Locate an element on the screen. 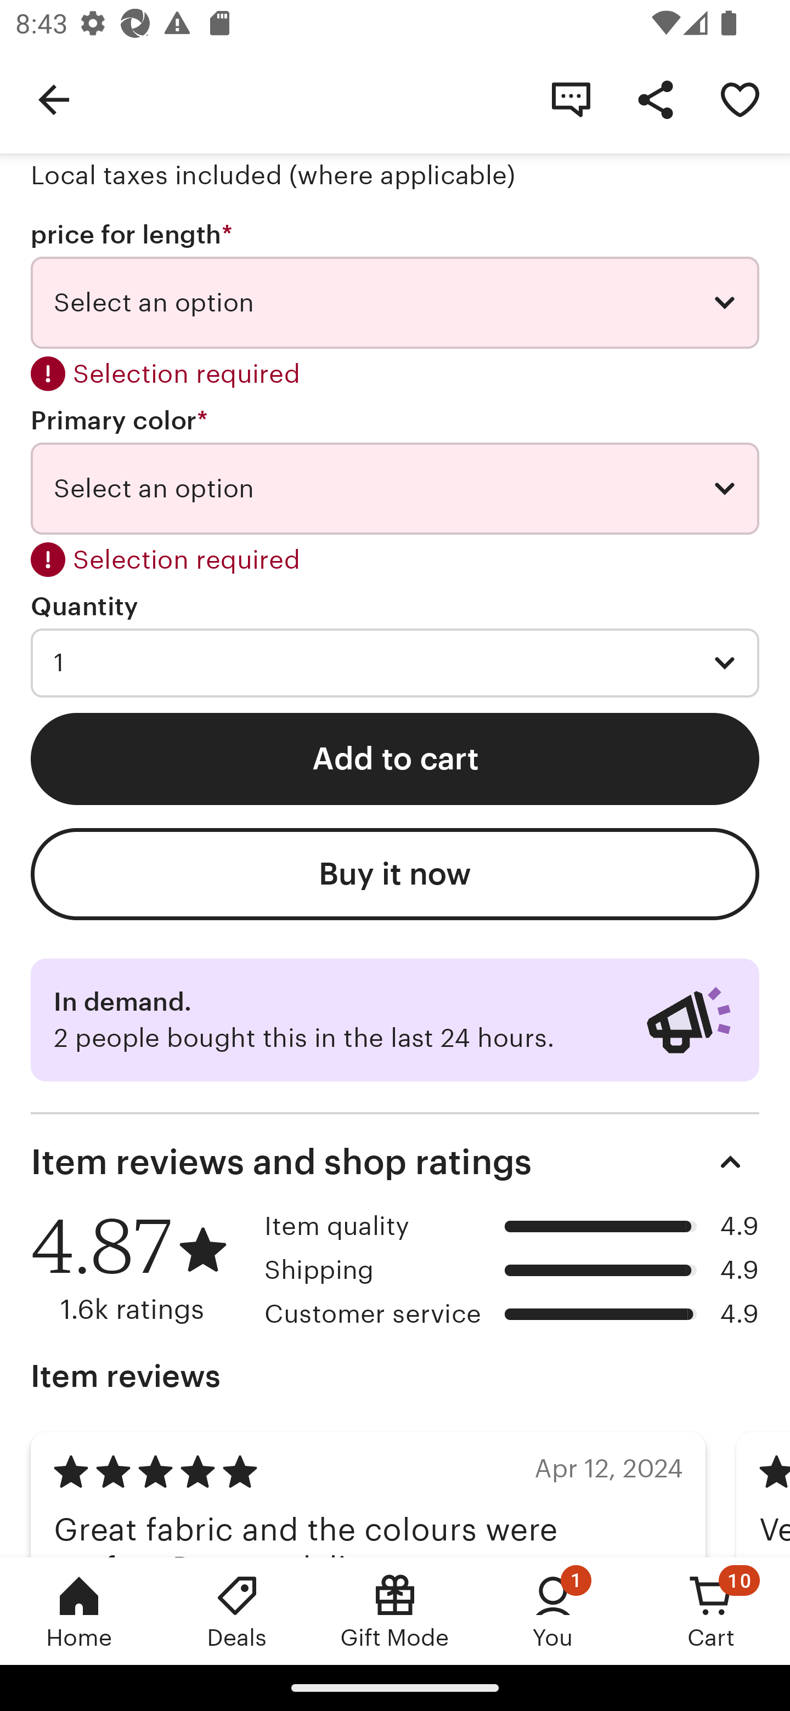 This screenshot has height=1711, width=790. 1 is located at coordinates (395, 662).